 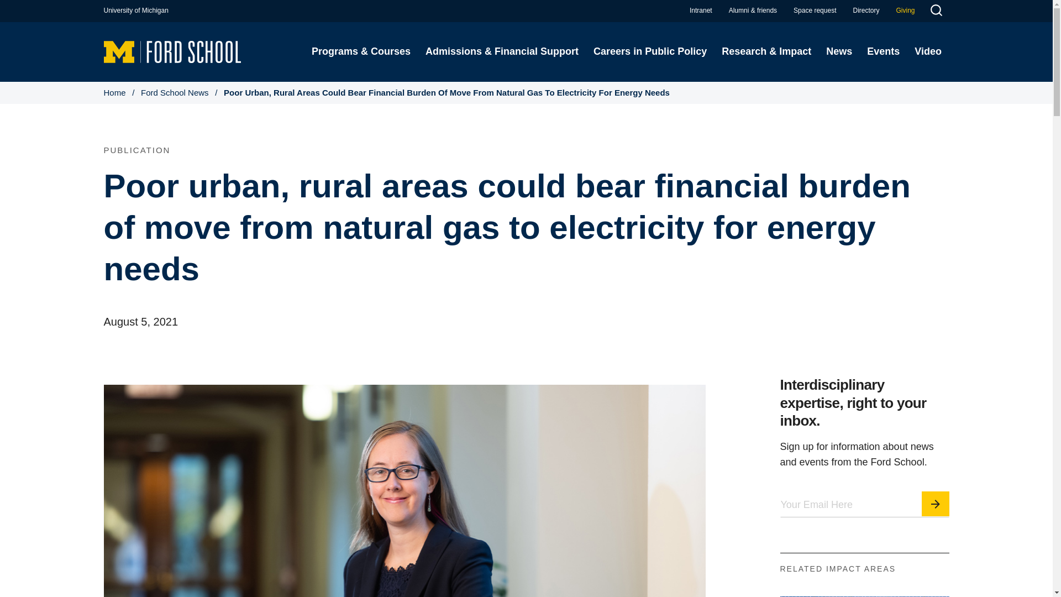 I want to click on Ford School academic program and course information, so click(x=360, y=51).